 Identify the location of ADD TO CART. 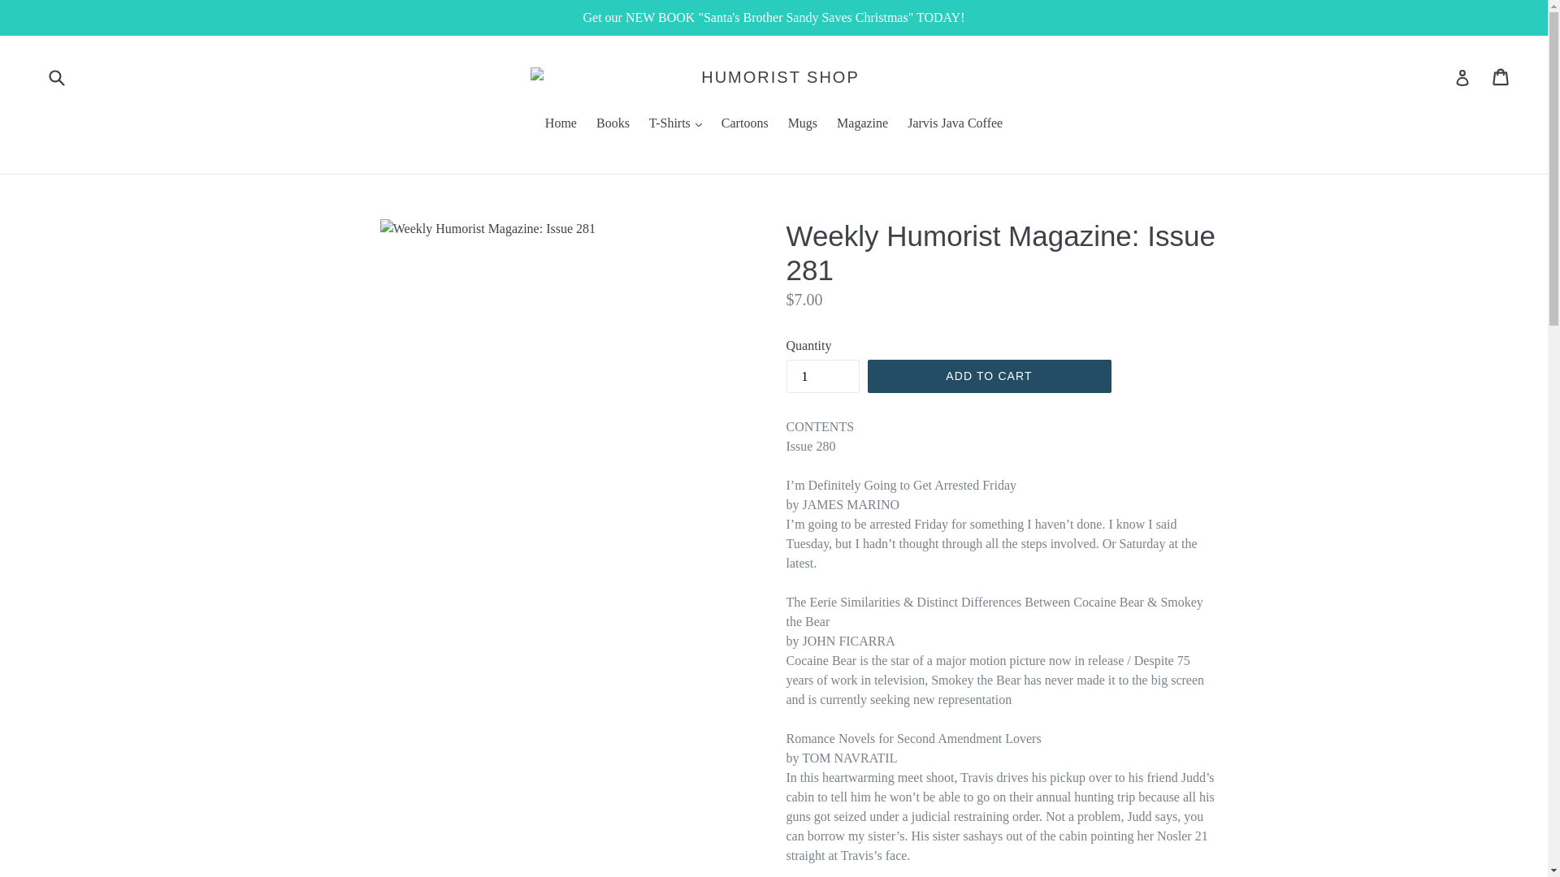
(989, 376).